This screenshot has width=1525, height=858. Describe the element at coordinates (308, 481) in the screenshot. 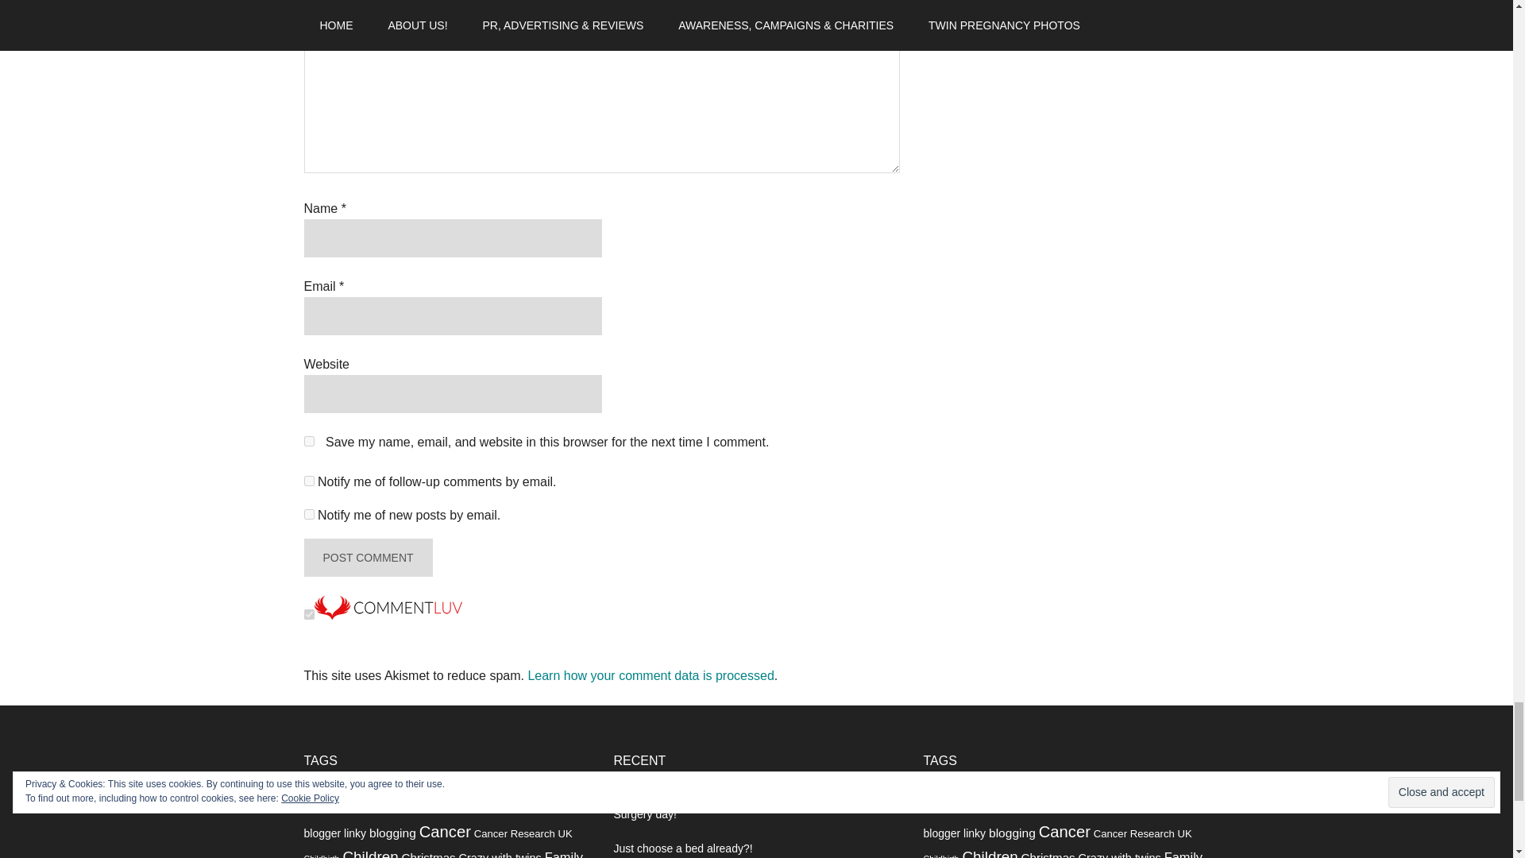

I see `subscribe` at that location.